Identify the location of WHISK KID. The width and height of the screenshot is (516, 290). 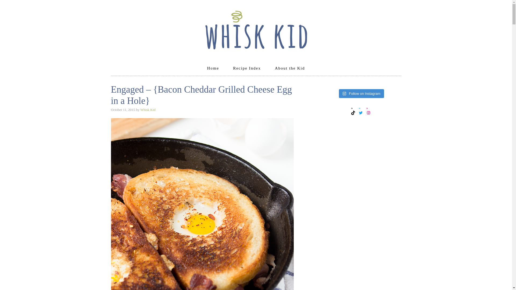
(256, 27).